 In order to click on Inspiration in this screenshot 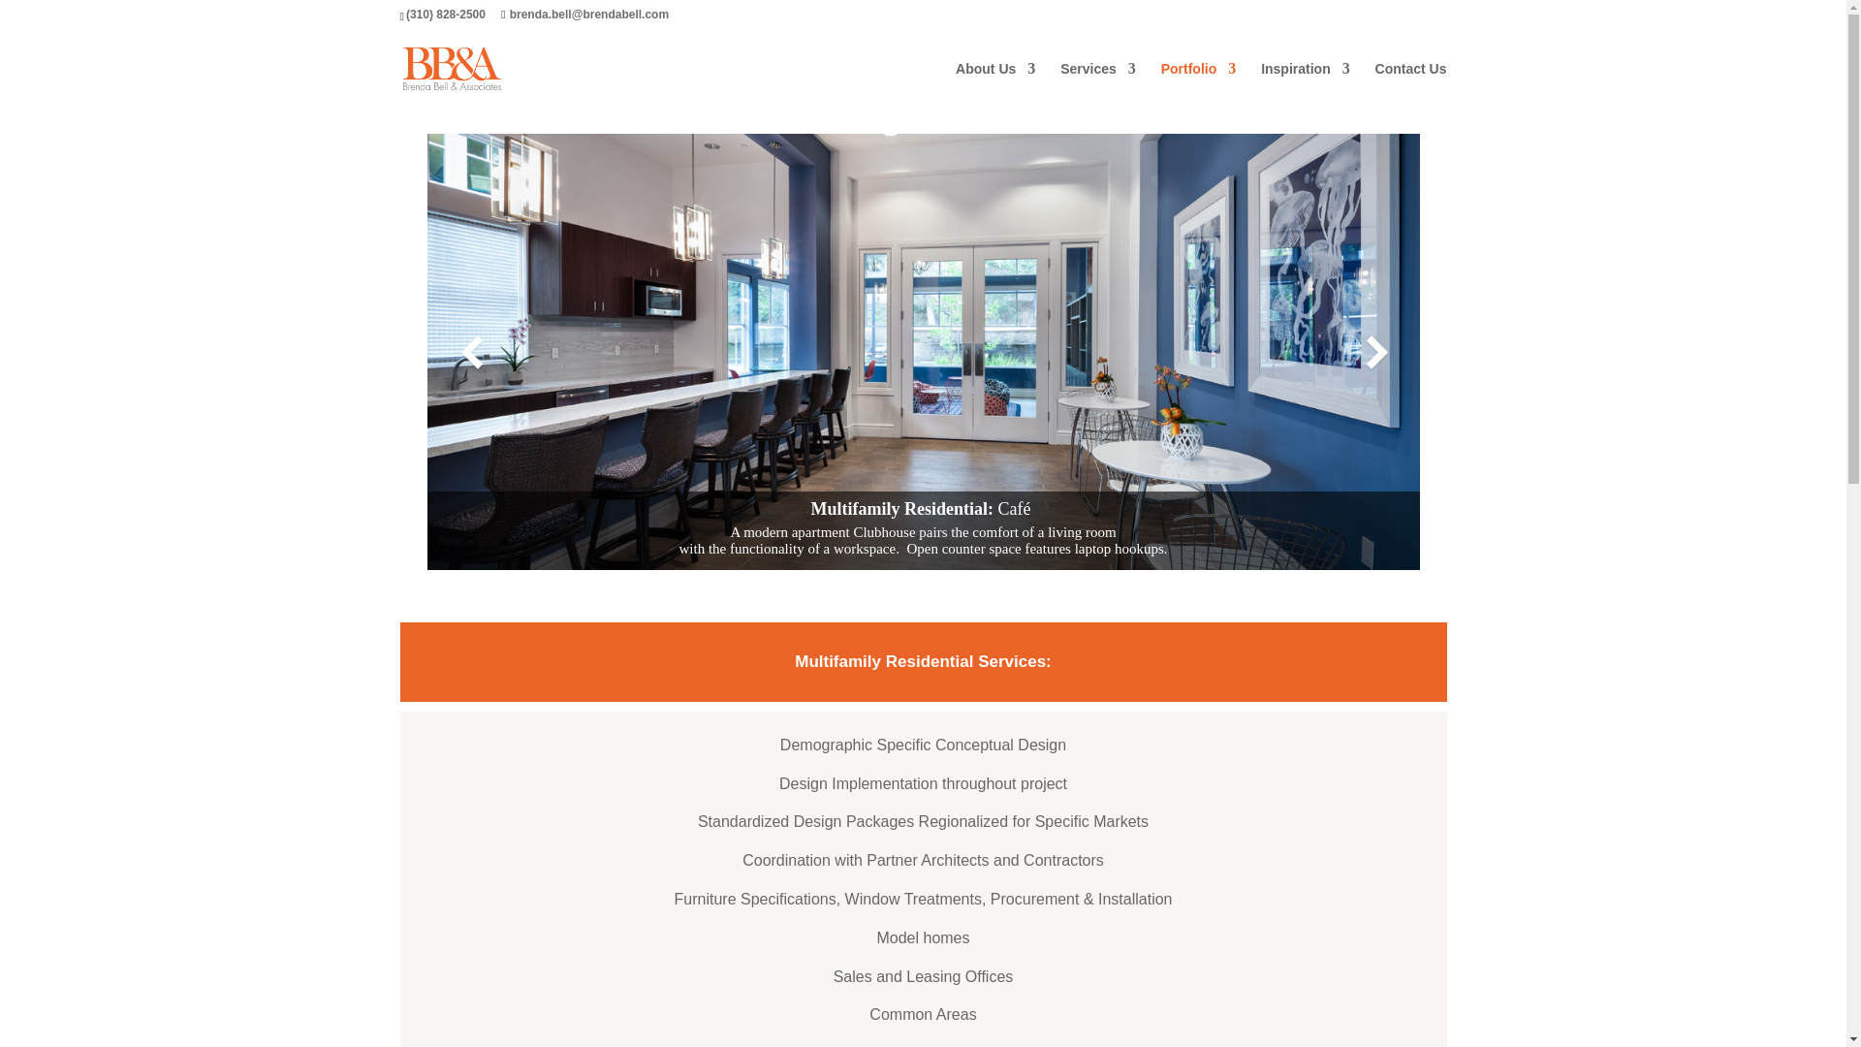, I will do `click(1306, 84)`.